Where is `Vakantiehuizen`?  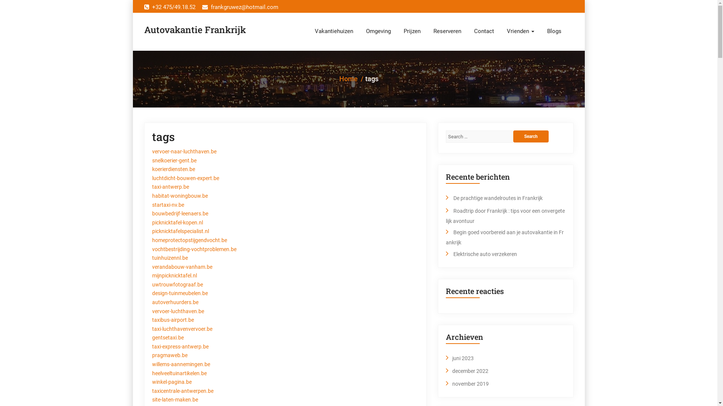
Vakantiehuizen is located at coordinates (334, 31).